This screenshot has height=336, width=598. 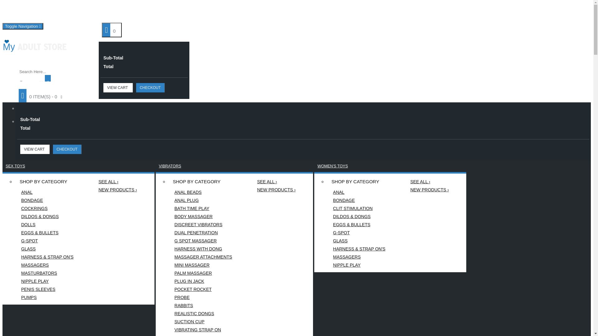 What do you see at coordinates (23, 26) in the screenshot?
I see `Toggle Navigation` at bounding box center [23, 26].